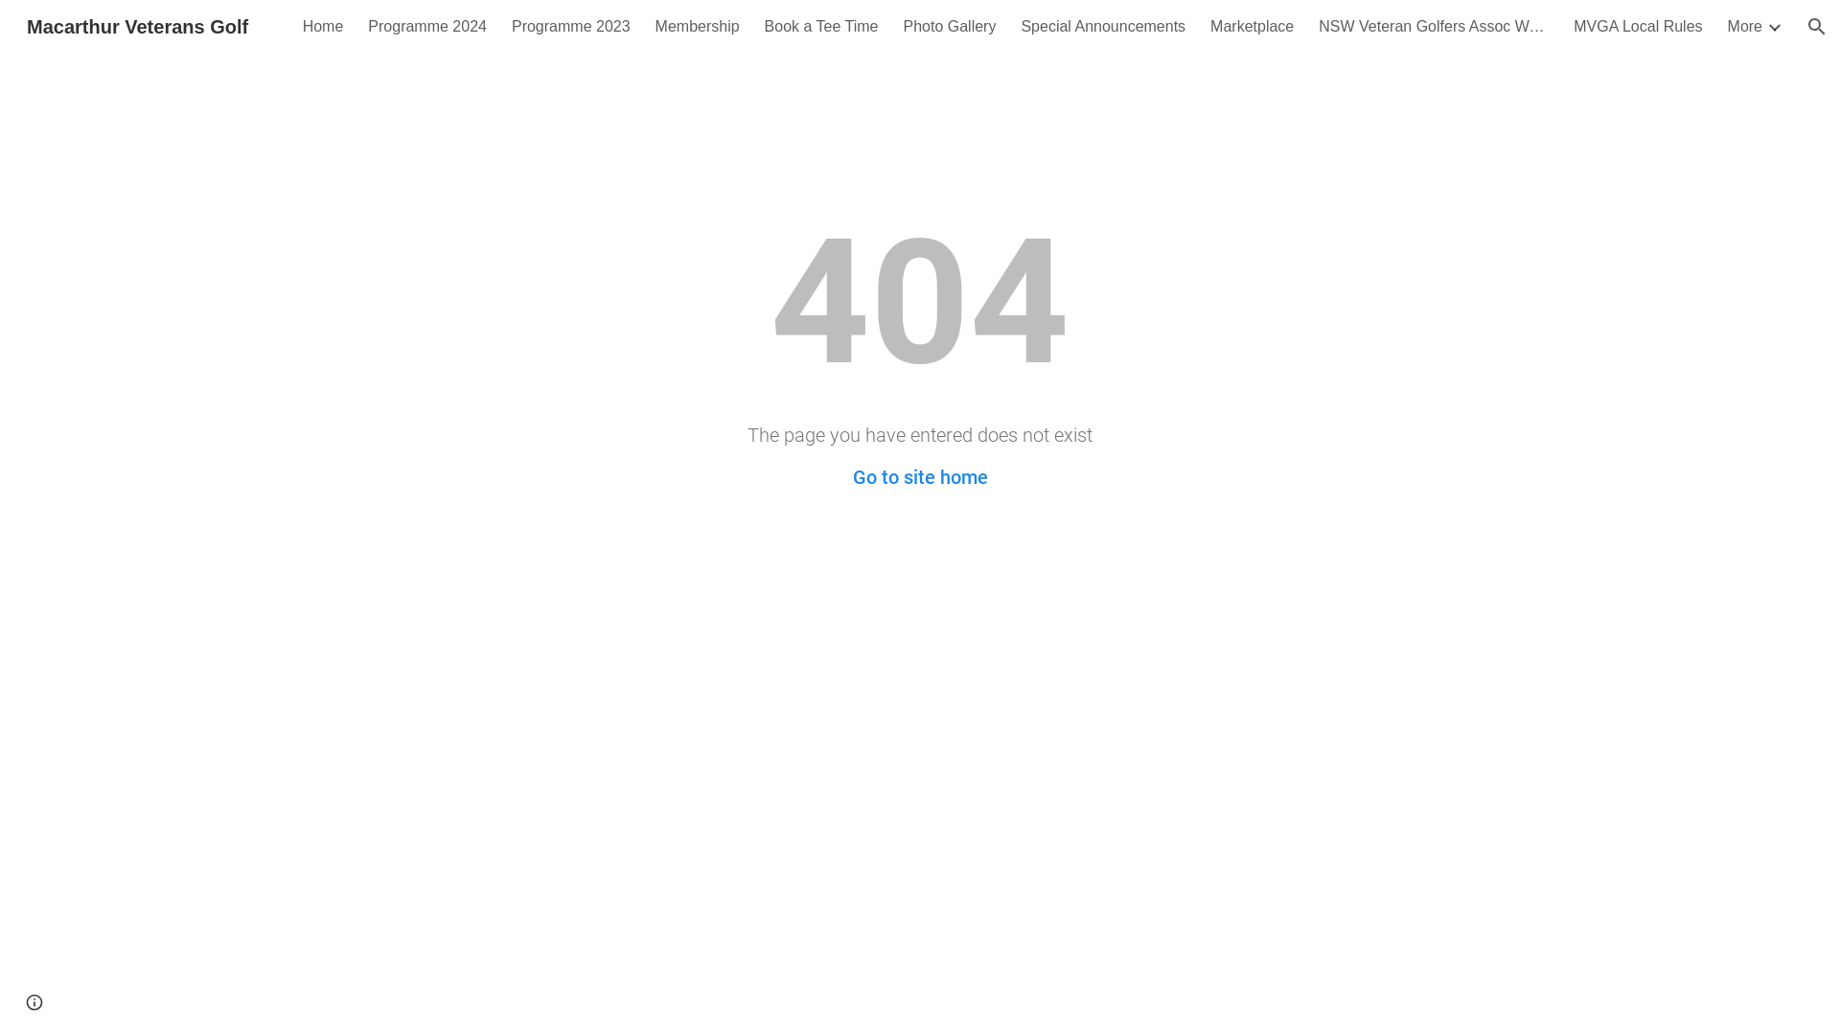 Image resolution: width=1840 pixels, height=1035 pixels. Describe the element at coordinates (1434, 27) in the screenshot. I see `NSW Veteran Golfers Assoc Website` at that location.